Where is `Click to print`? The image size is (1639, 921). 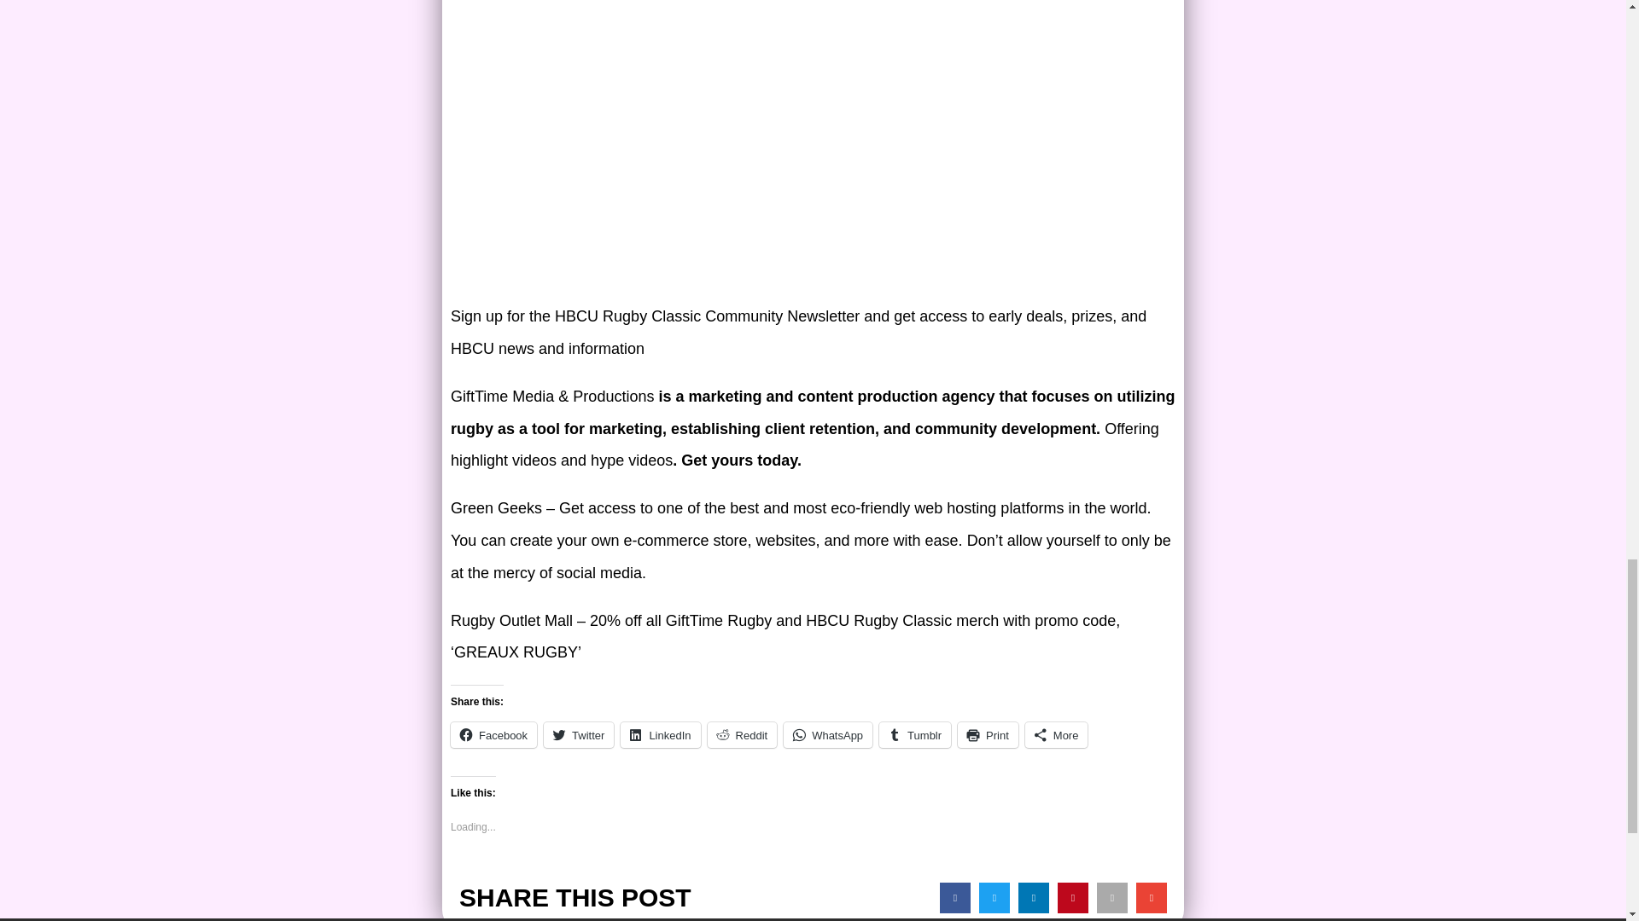
Click to print is located at coordinates (987, 734).